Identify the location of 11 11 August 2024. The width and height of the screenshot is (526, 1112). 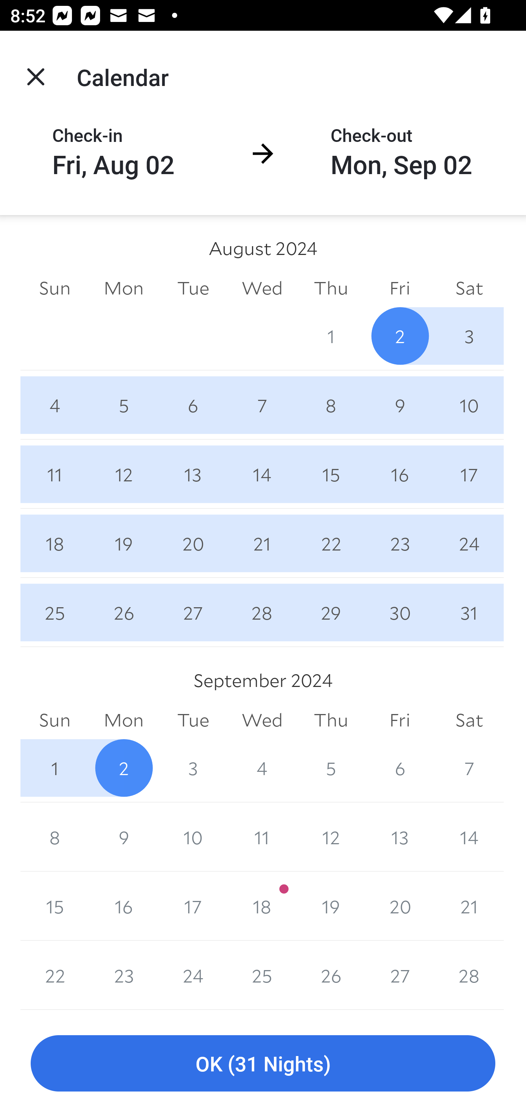
(55, 474).